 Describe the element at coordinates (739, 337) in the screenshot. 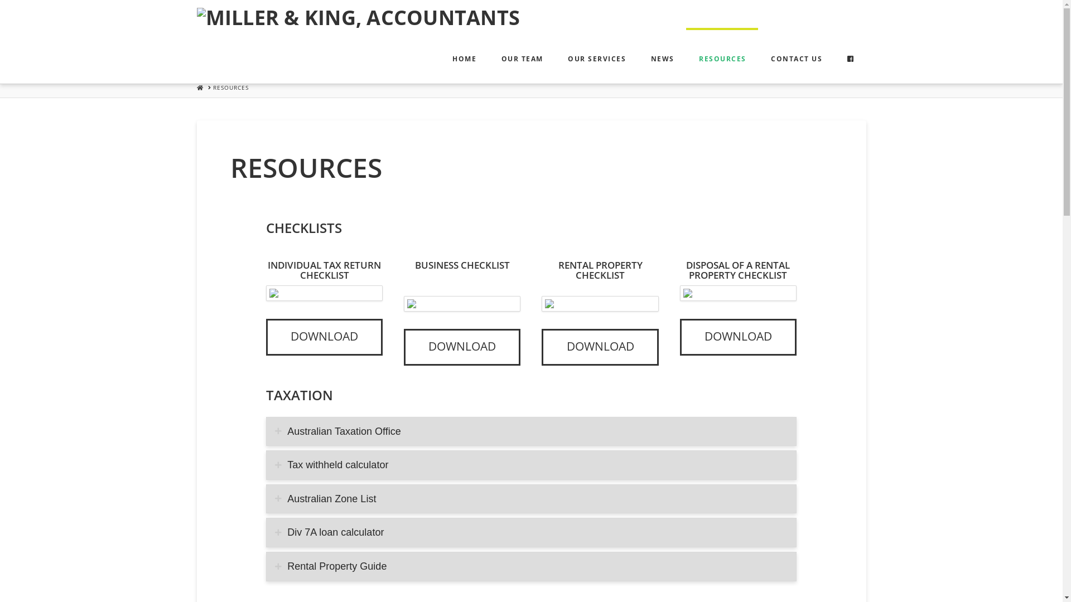

I see `DOWNLOAD` at that location.